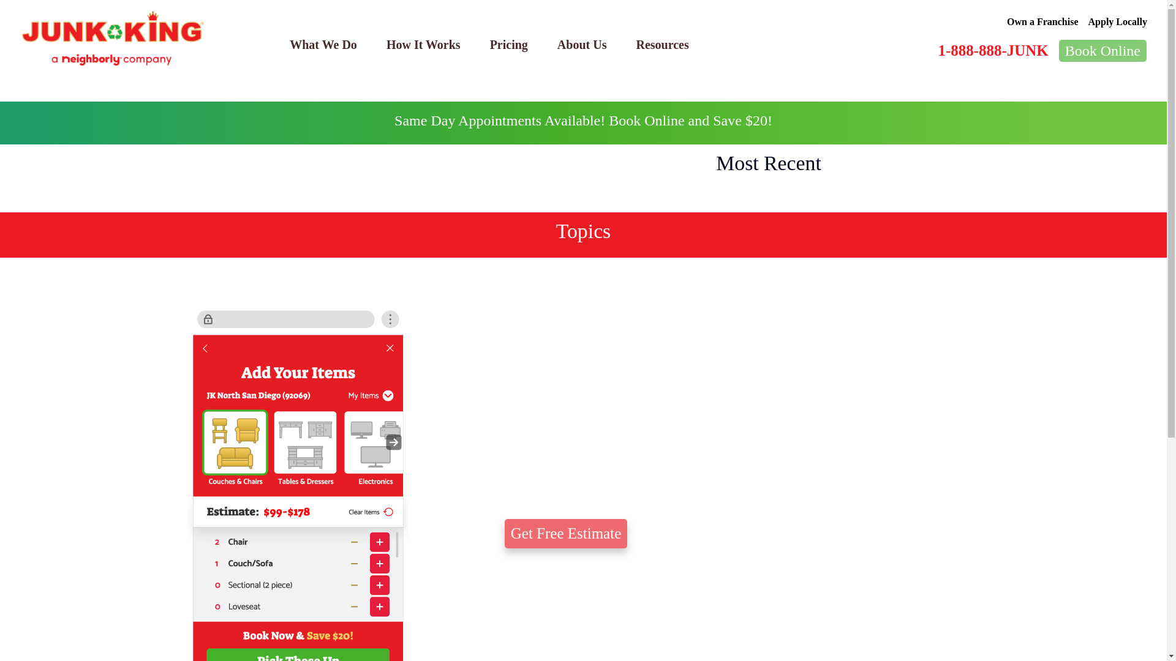 The height and width of the screenshot is (661, 1176). What do you see at coordinates (323, 44) in the screenshot?
I see `What We Do` at bounding box center [323, 44].